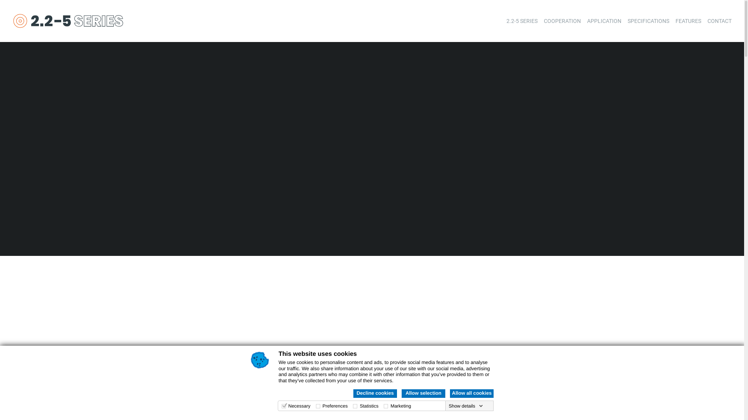  What do you see at coordinates (375, 394) in the screenshot?
I see `Decline cookies` at bounding box center [375, 394].